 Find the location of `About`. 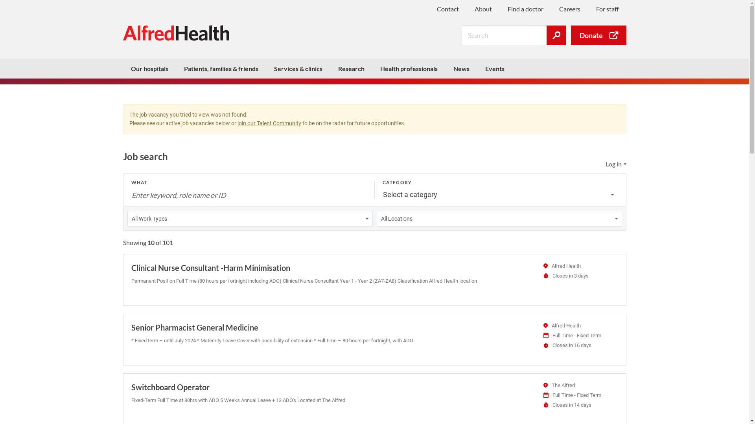

About is located at coordinates (483, 9).